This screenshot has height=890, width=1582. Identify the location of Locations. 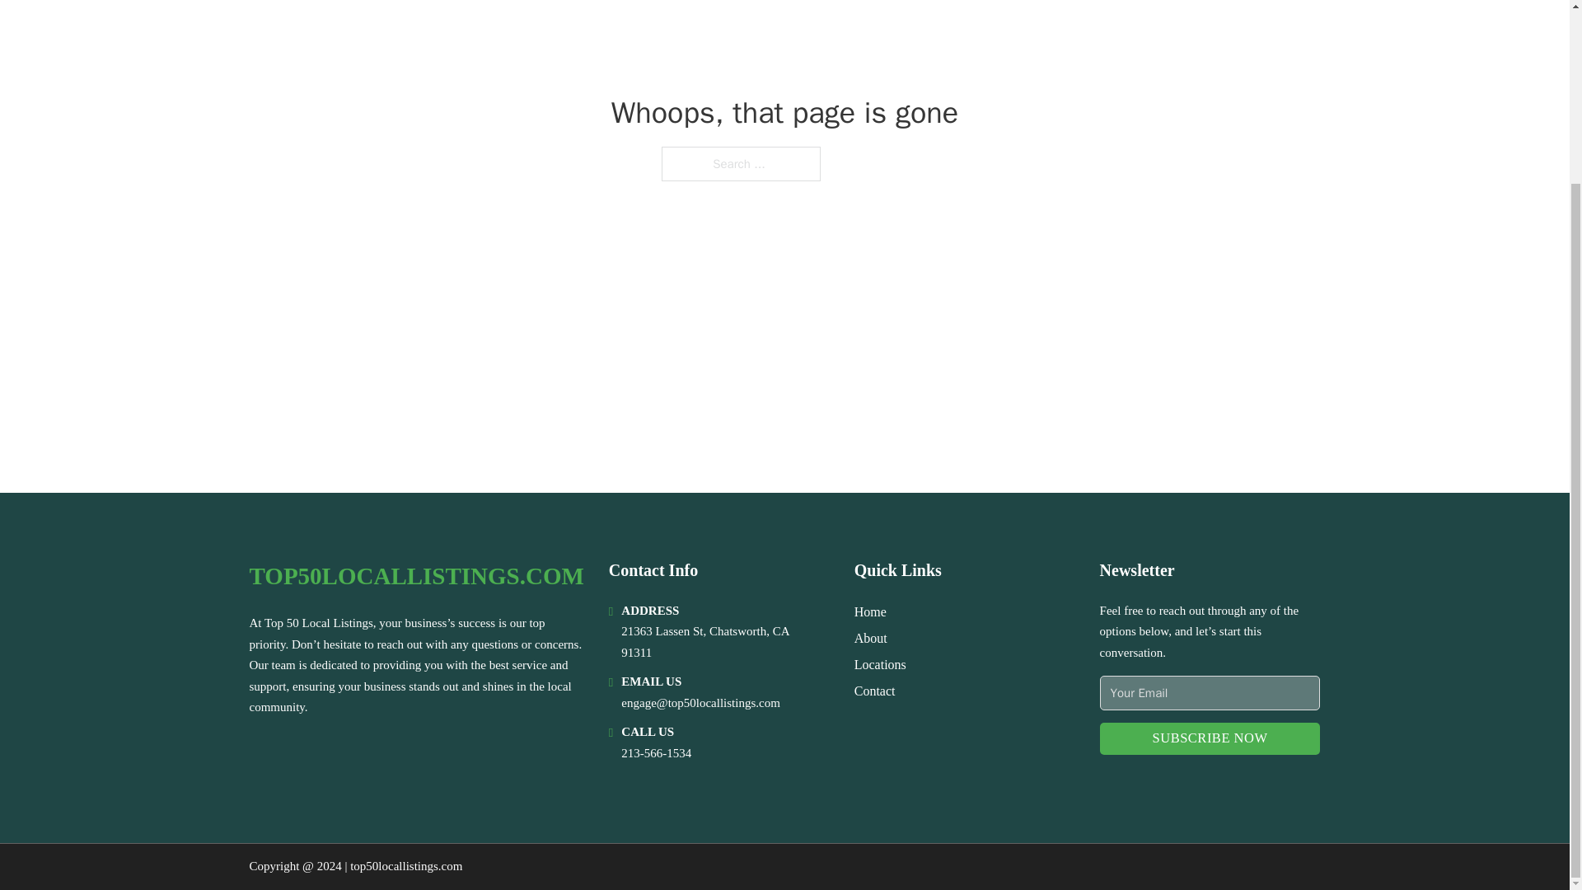
(880, 664).